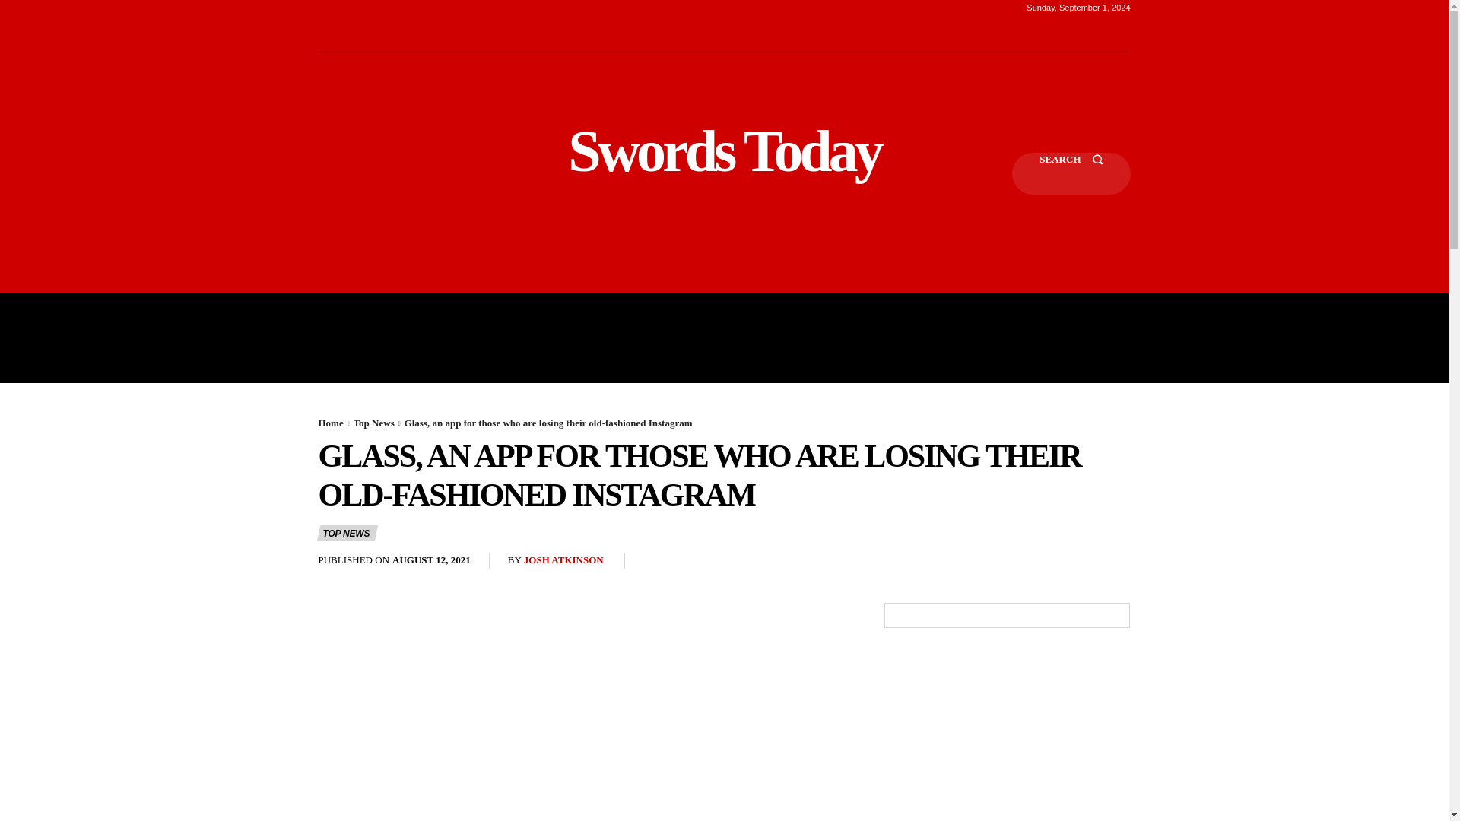  Describe the element at coordinates (347, 533) in the screenshot. I see `TOP NEWS` at that location.